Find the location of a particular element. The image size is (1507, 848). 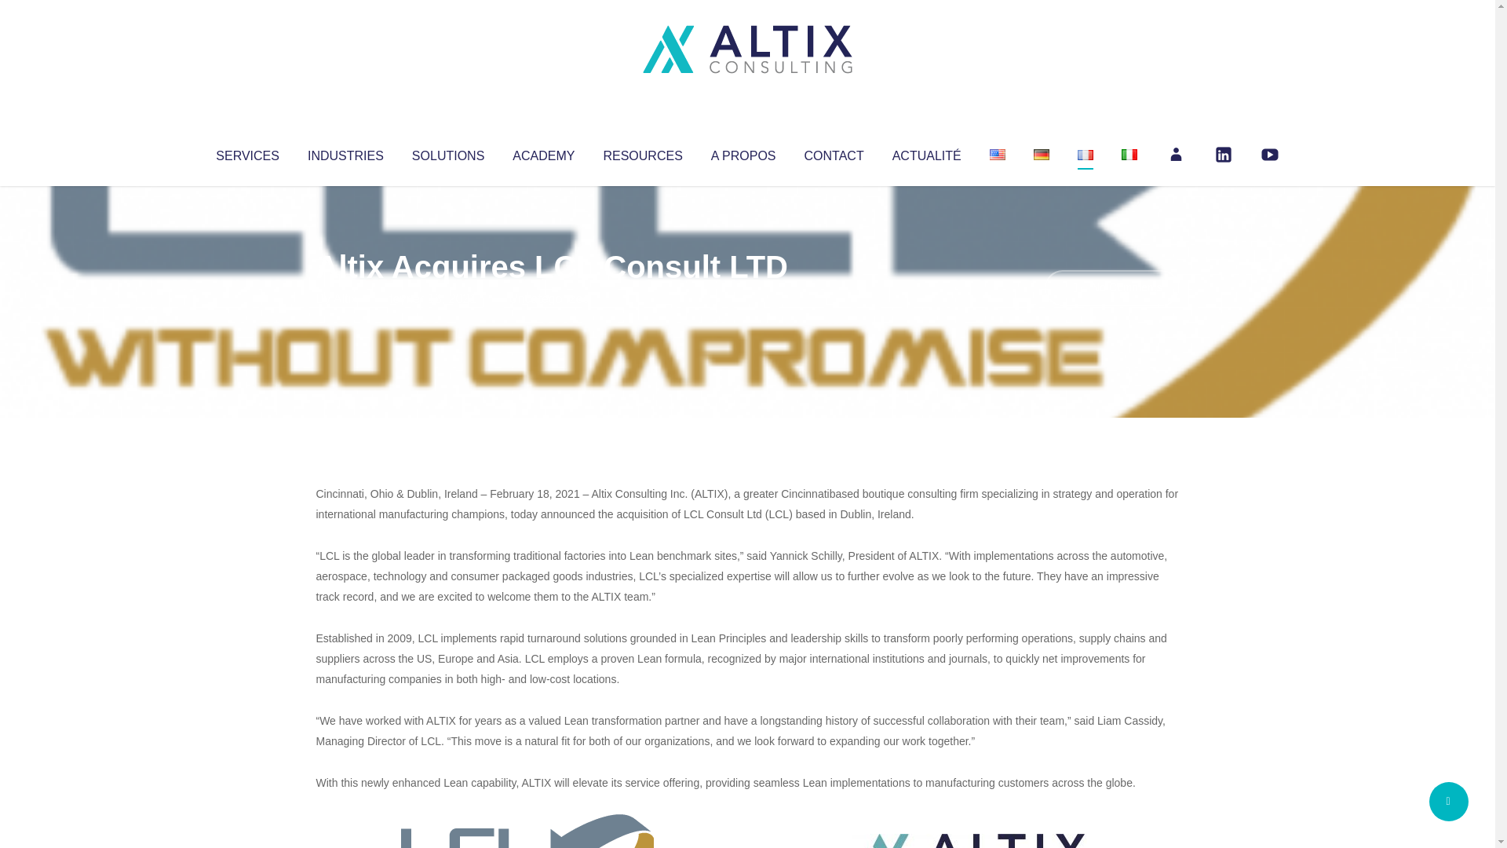

SERVICES is located at coordinates (246, 152).